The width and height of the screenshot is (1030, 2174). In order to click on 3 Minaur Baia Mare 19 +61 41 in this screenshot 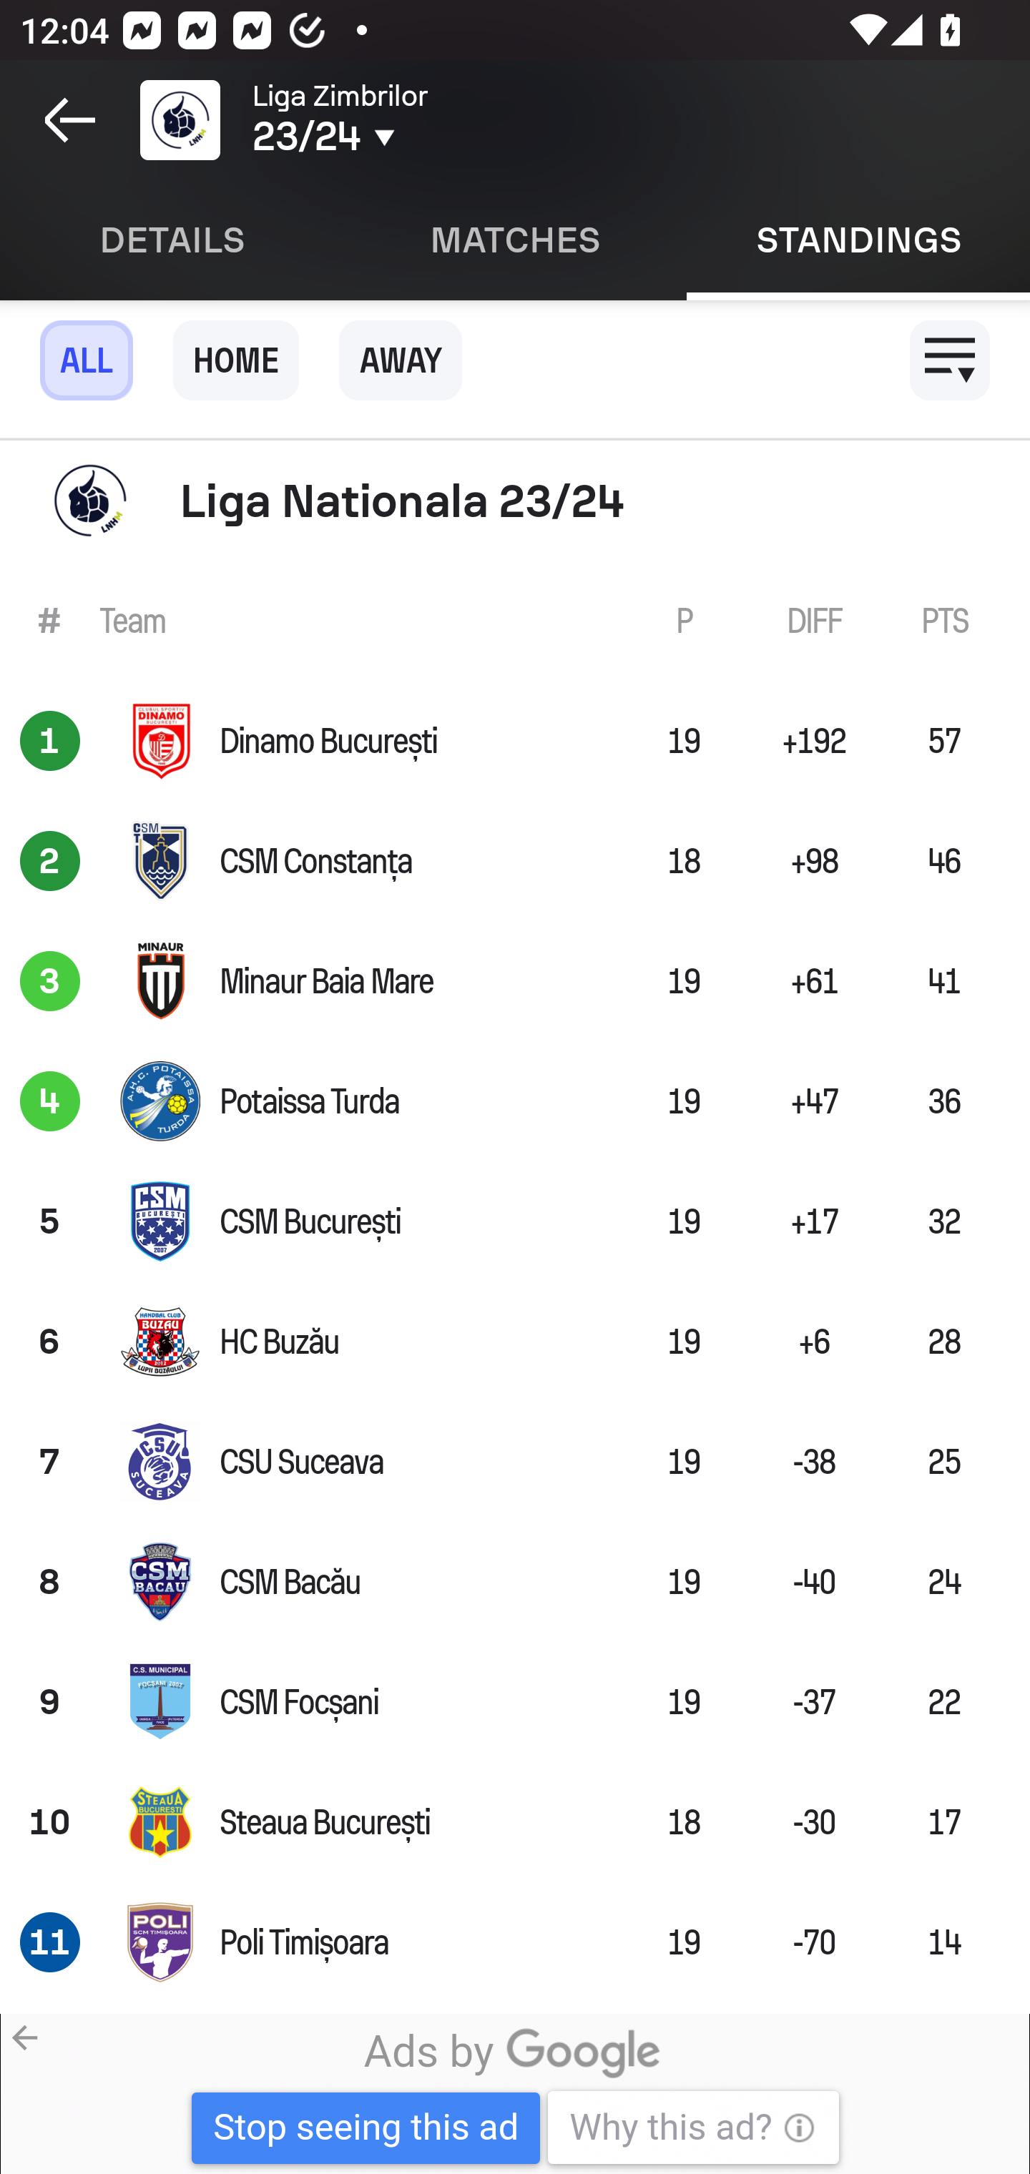, I will do `click(515, 981)`.